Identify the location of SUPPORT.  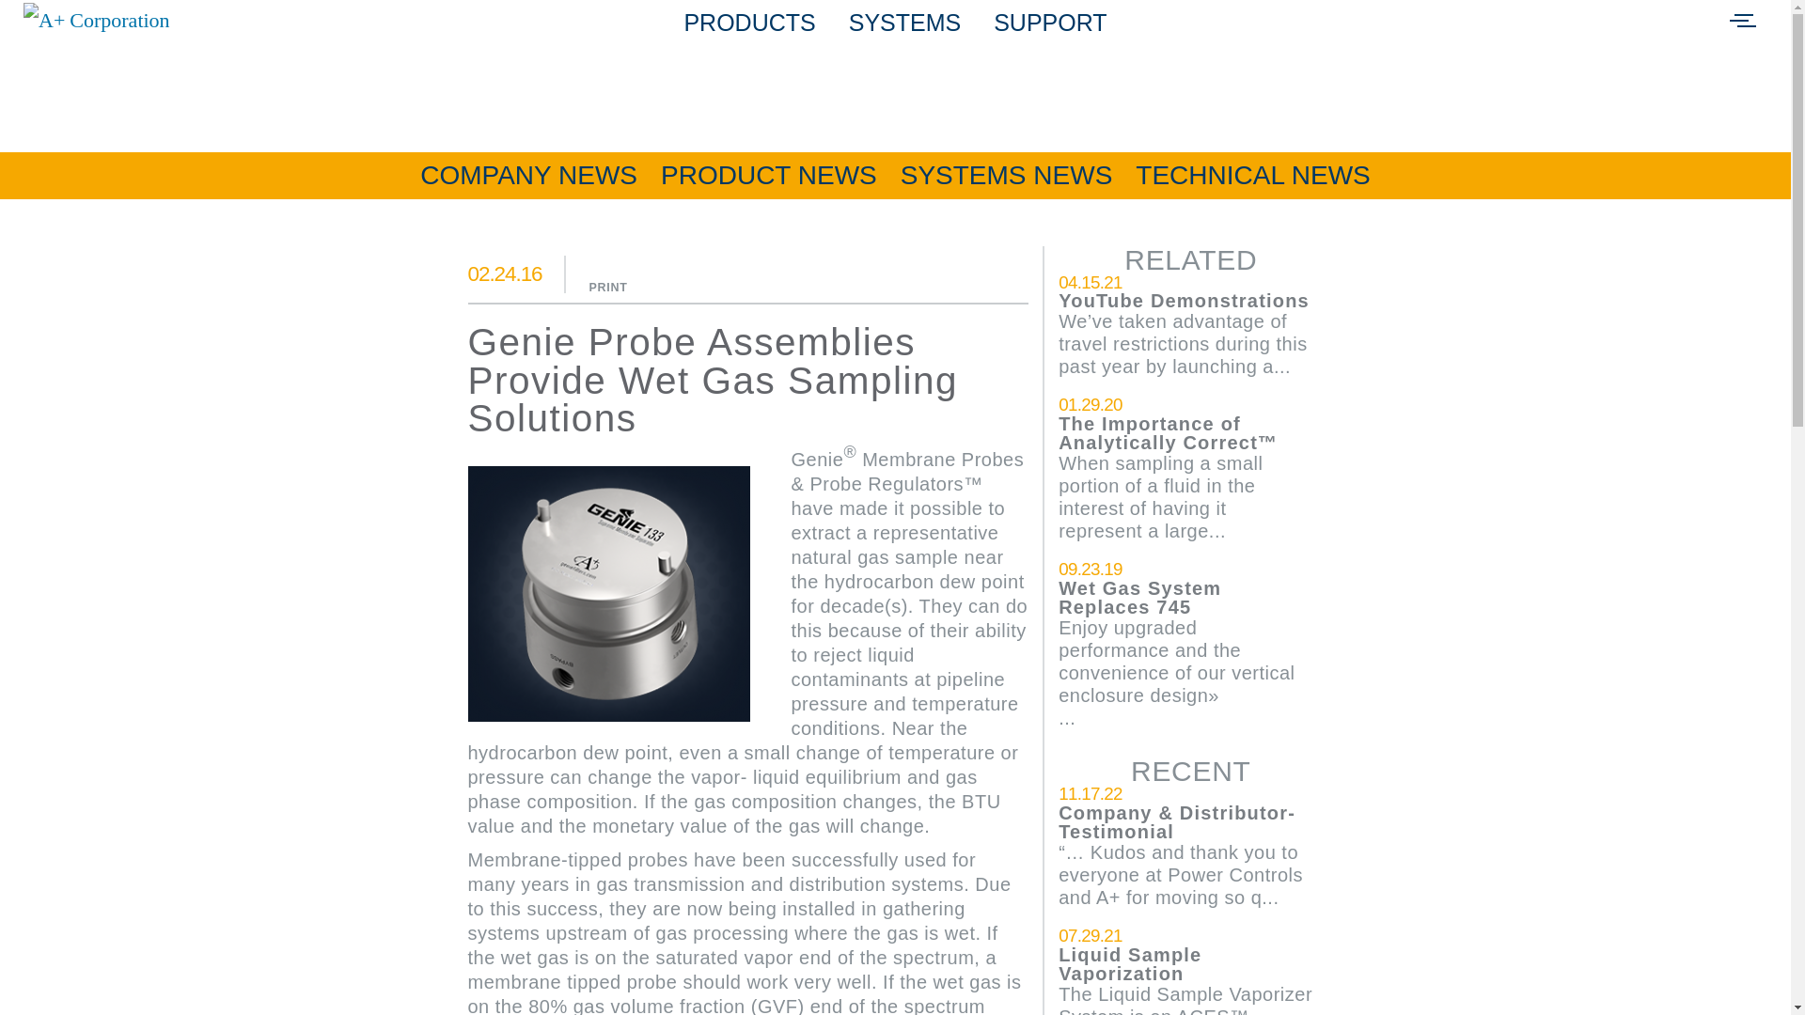
(1049, 22).